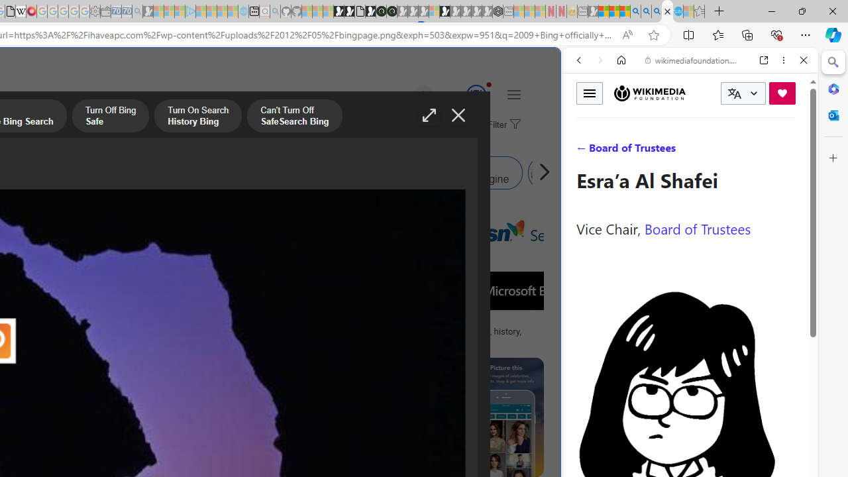 This screenshot has height=477, width=848. Describe the element at coordinates (593, 12) in the screenshot. I see `MSN - Sleeping` at that location.